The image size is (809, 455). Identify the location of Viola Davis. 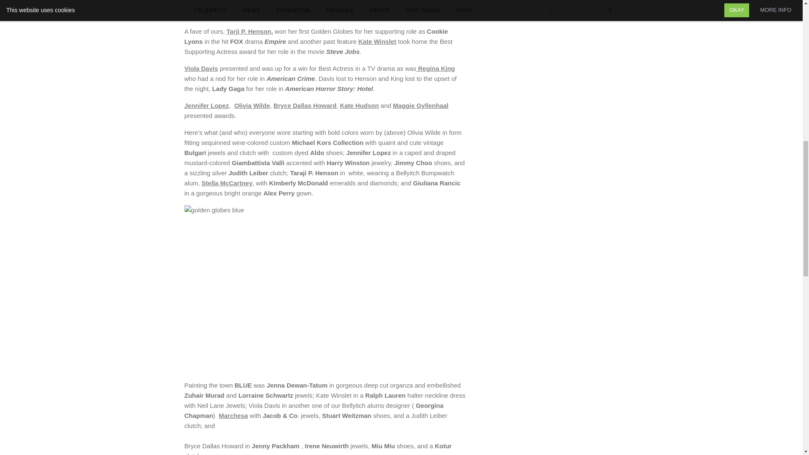
(201, 68).